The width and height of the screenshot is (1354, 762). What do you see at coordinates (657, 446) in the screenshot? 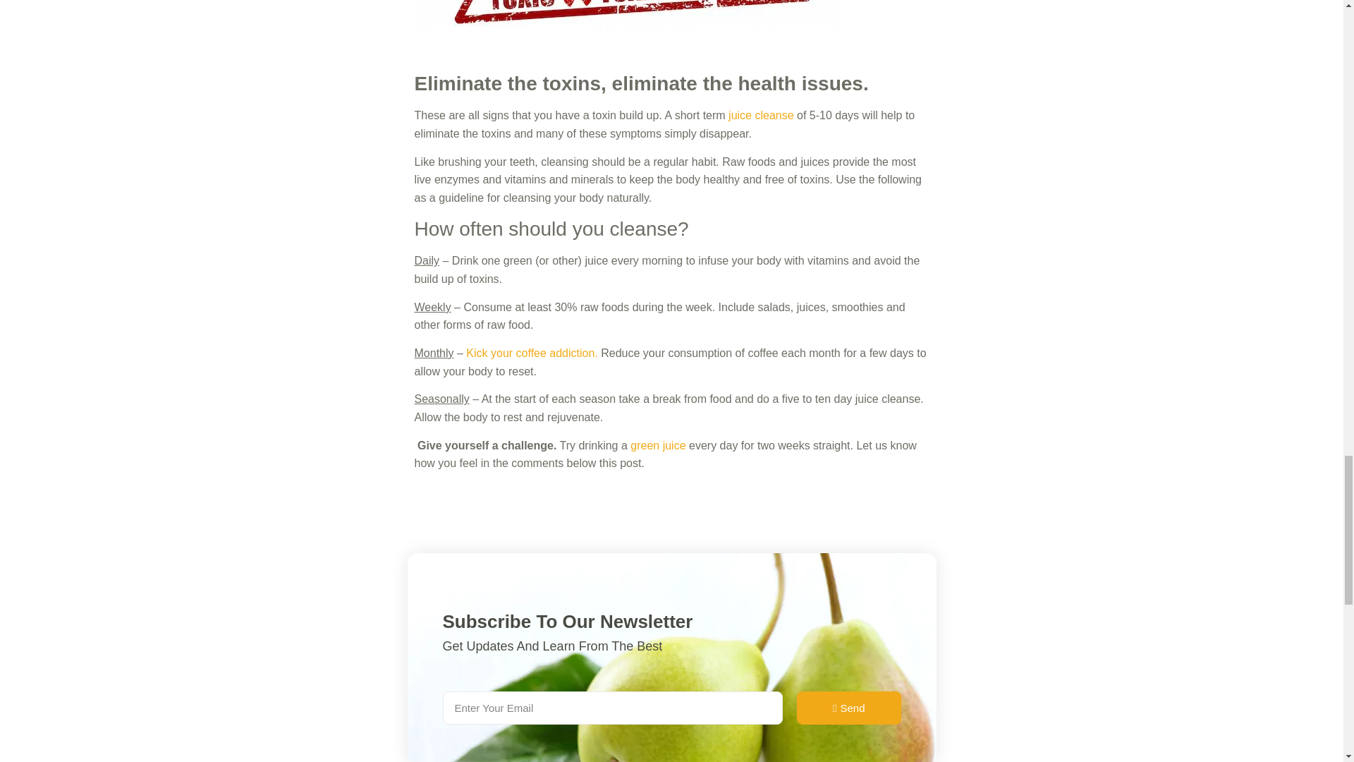
I see `green juice` at bounding box center [657, 446].